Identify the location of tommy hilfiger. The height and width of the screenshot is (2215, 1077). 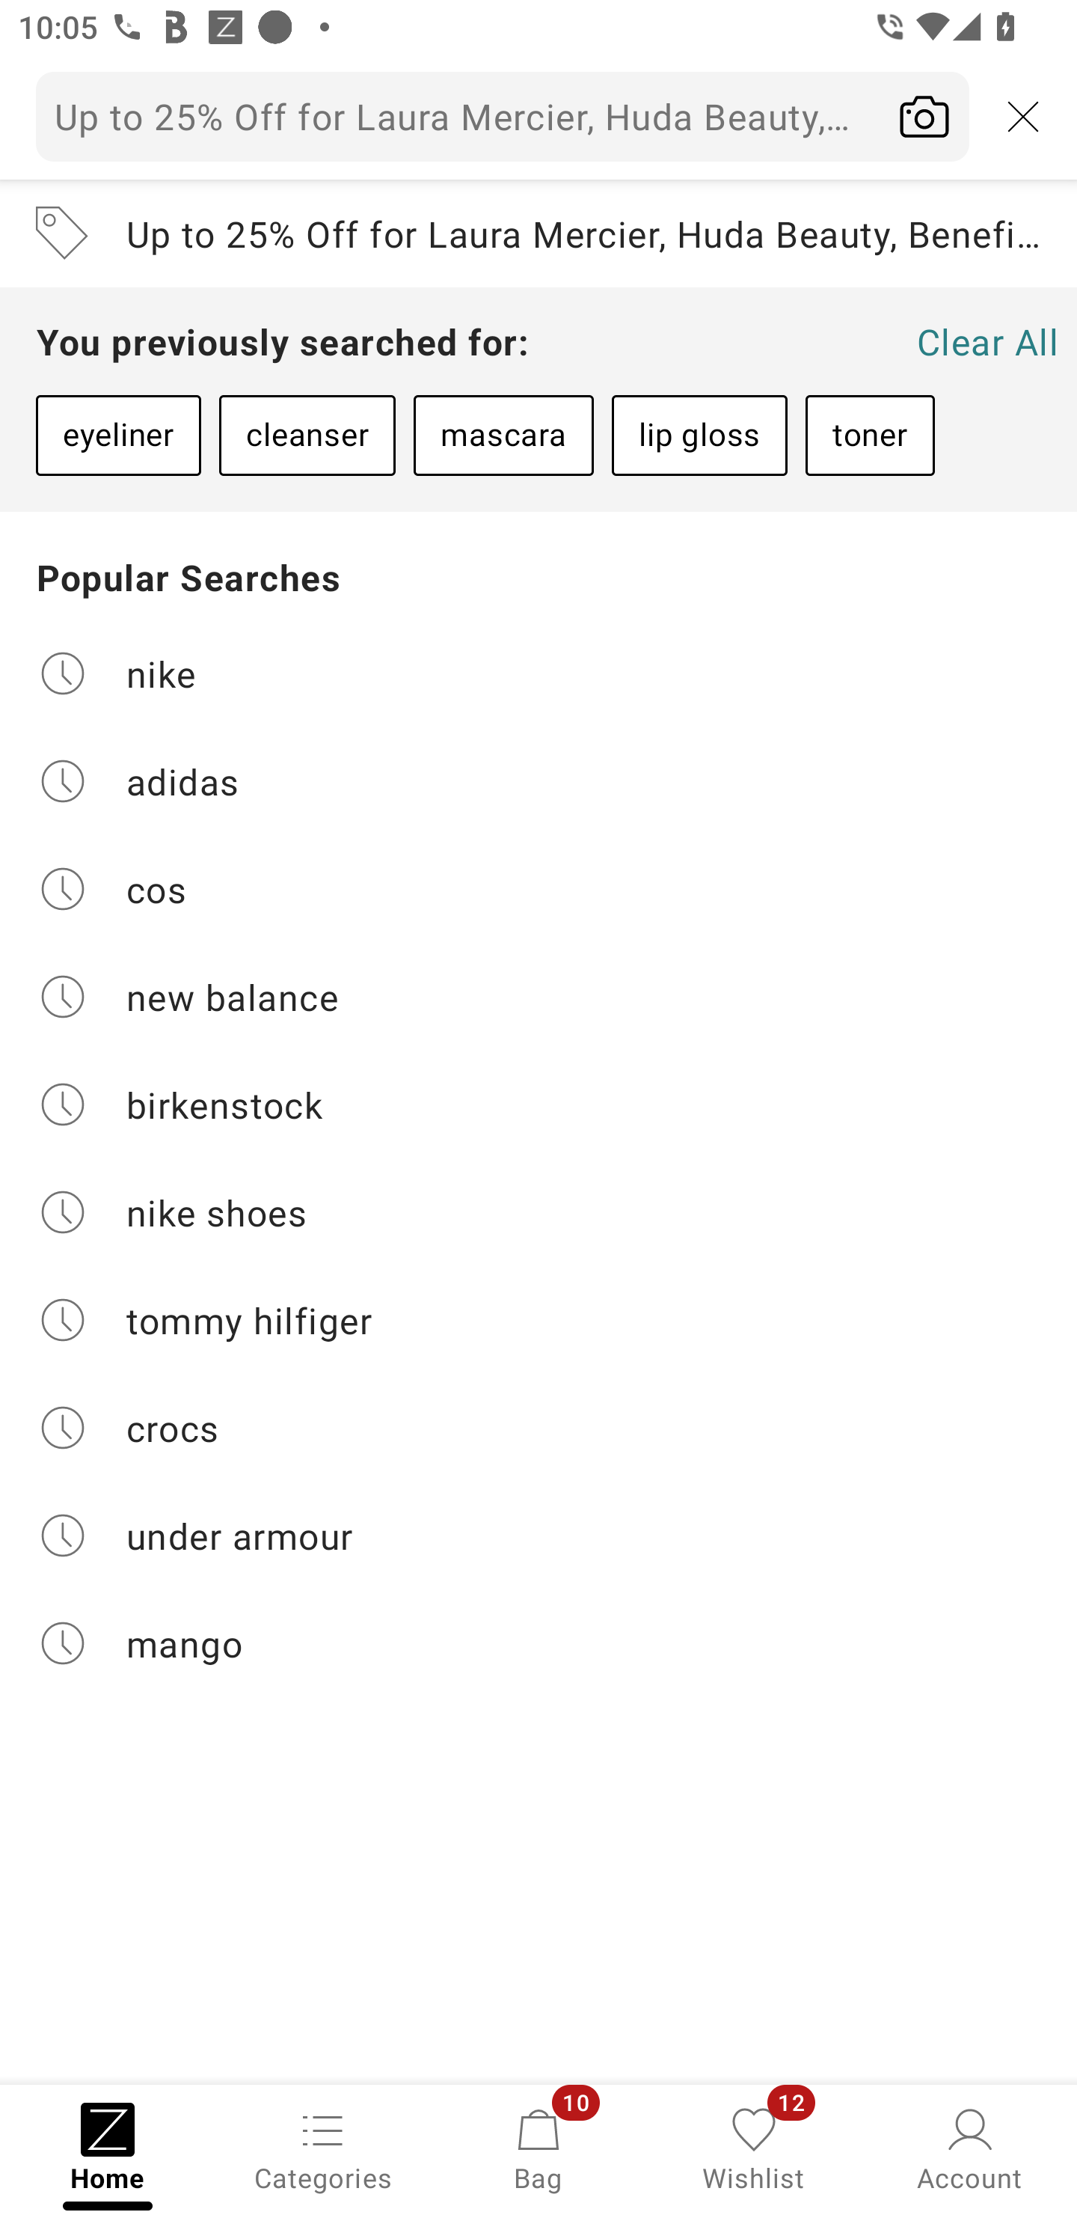
(538, 1320).